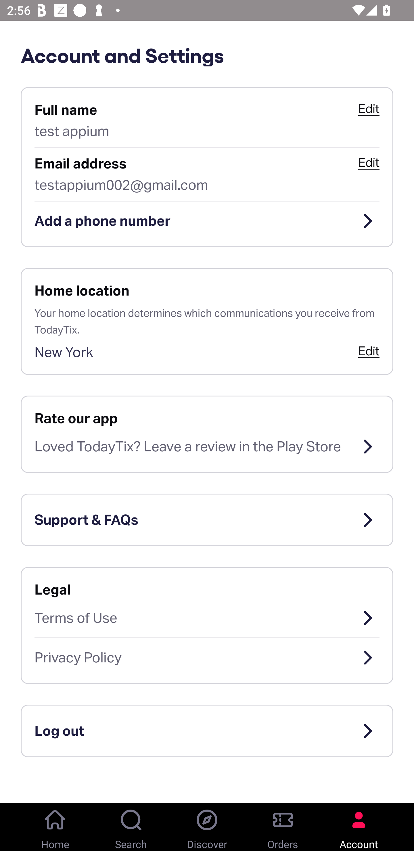  What do you see at coordinates (207, 731) in the screenshot?
I see `Log out` at bounding box center [207, 731].